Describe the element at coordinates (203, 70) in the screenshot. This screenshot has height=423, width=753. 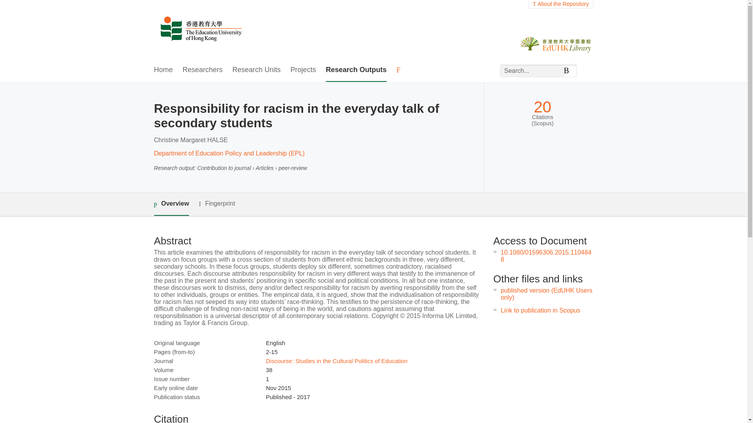
I see `Researchers` at that location.